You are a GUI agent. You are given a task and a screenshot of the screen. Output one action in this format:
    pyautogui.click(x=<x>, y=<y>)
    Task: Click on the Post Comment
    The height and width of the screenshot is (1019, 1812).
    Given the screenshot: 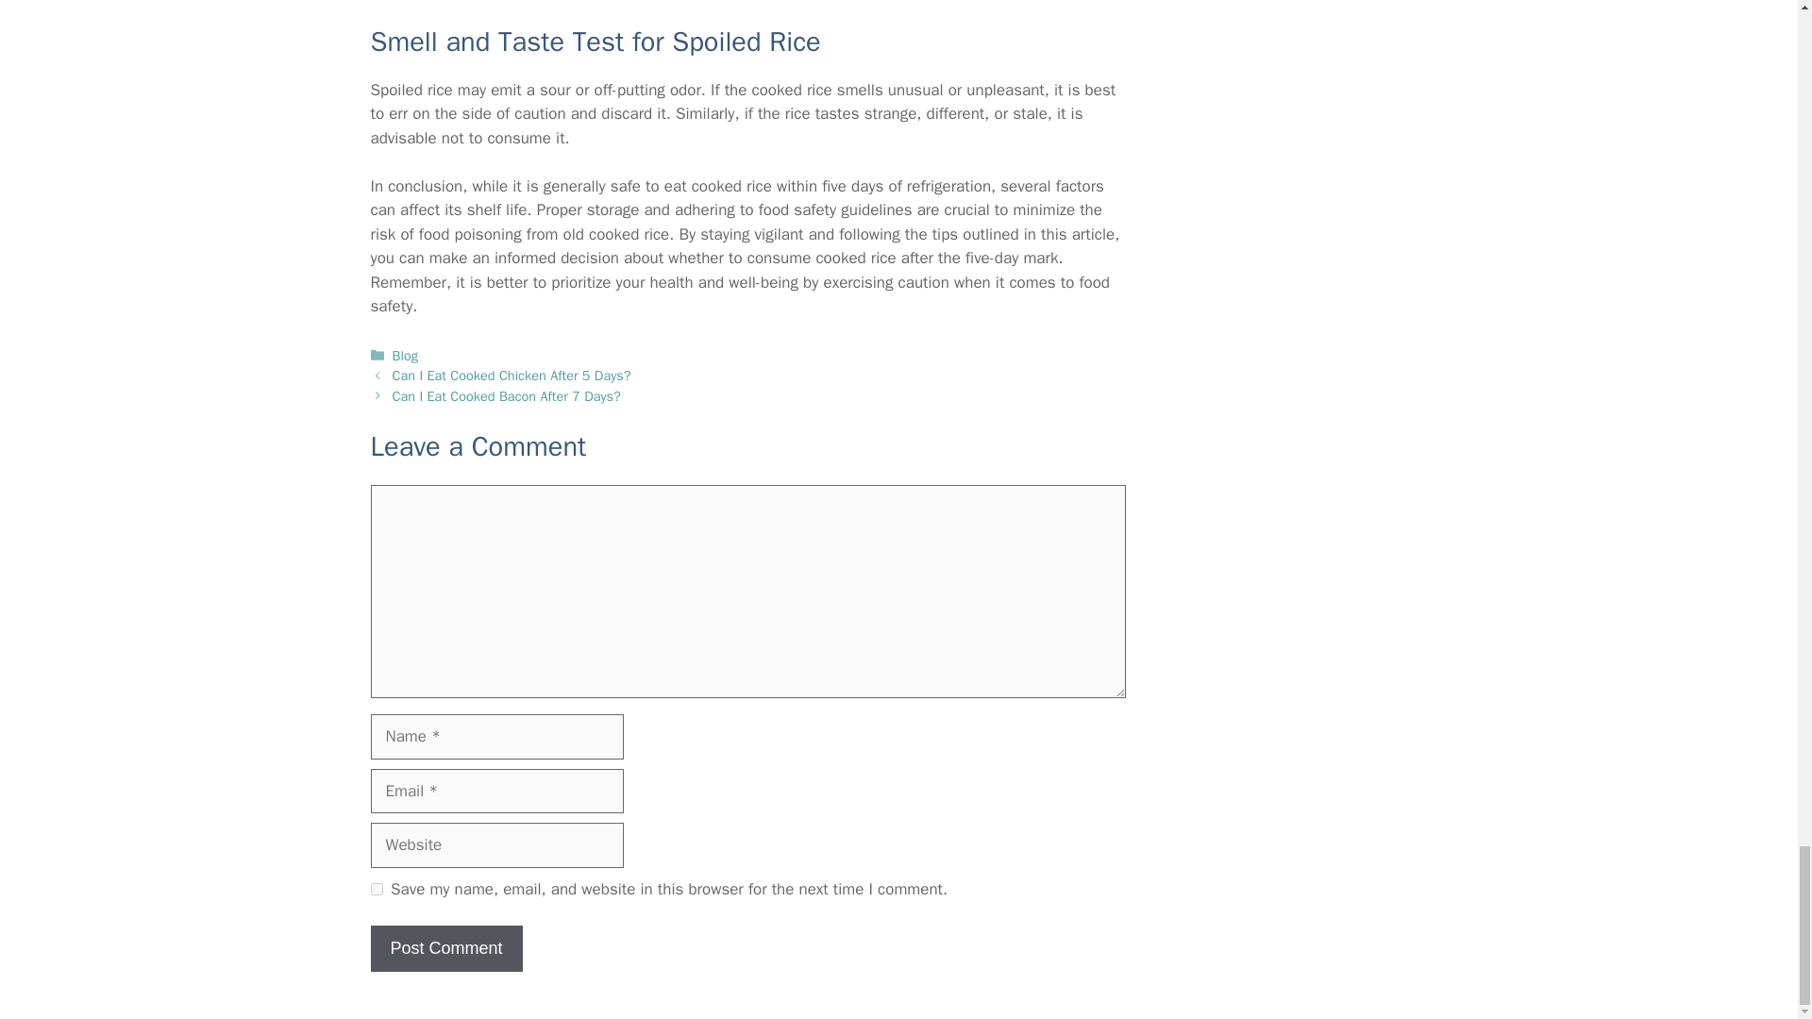 What is the action you would take?
    pyautogui.click(x=445, y=948)
    